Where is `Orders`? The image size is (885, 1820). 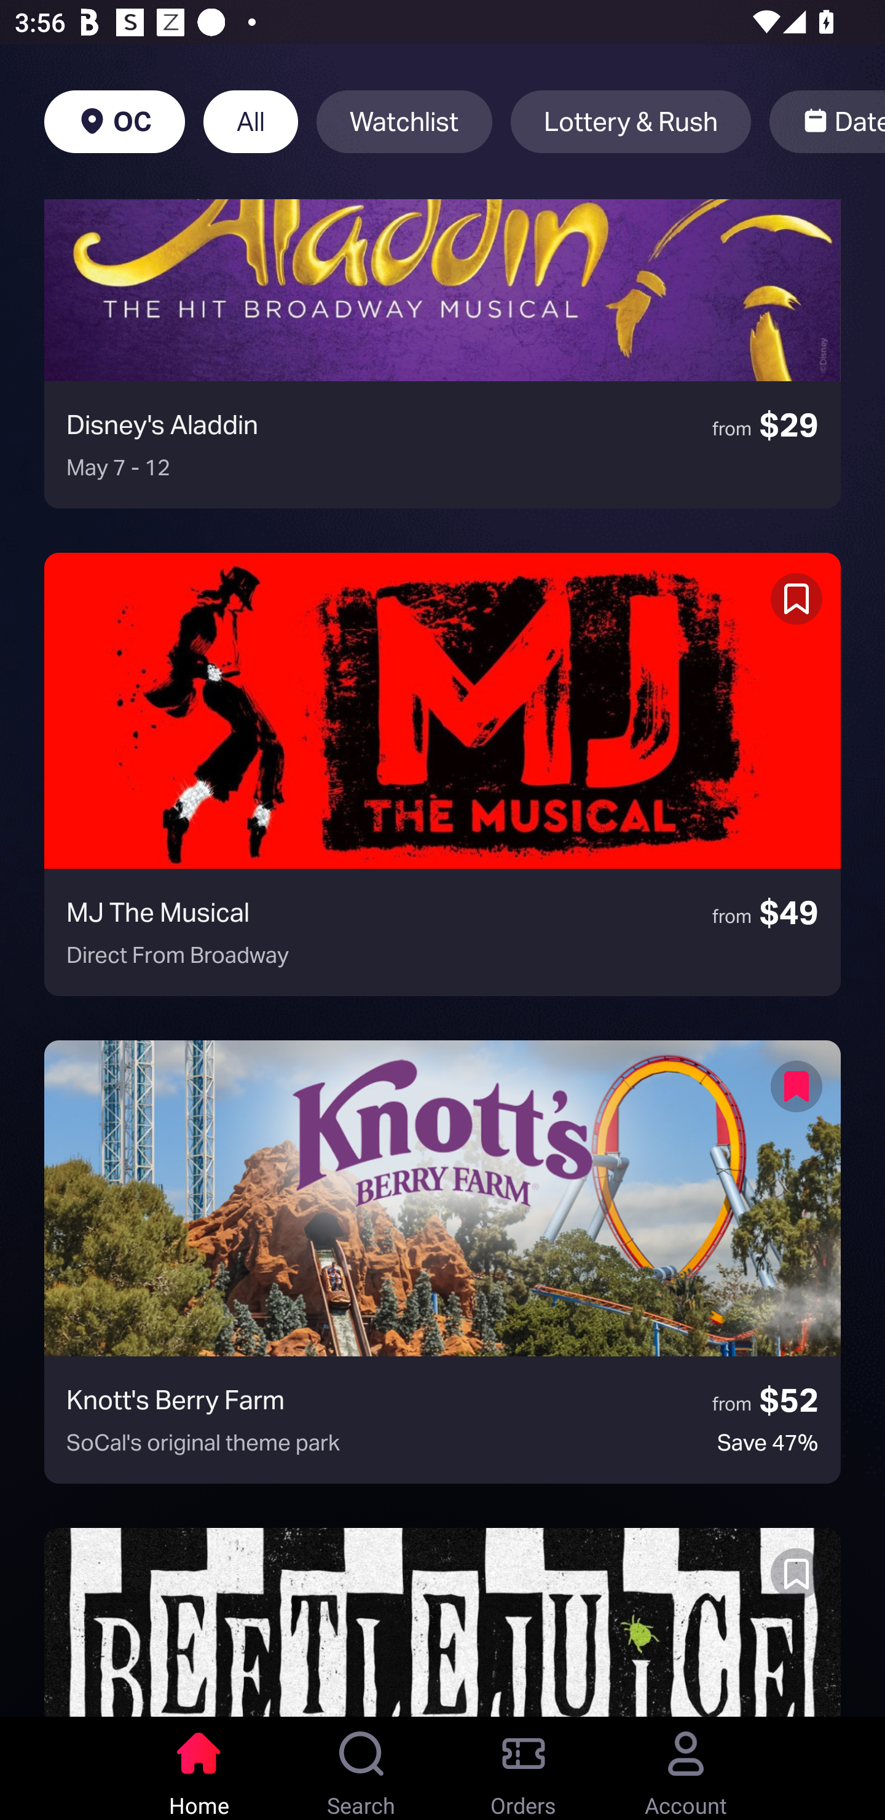 Orders is located at coordinates (524, 1768).